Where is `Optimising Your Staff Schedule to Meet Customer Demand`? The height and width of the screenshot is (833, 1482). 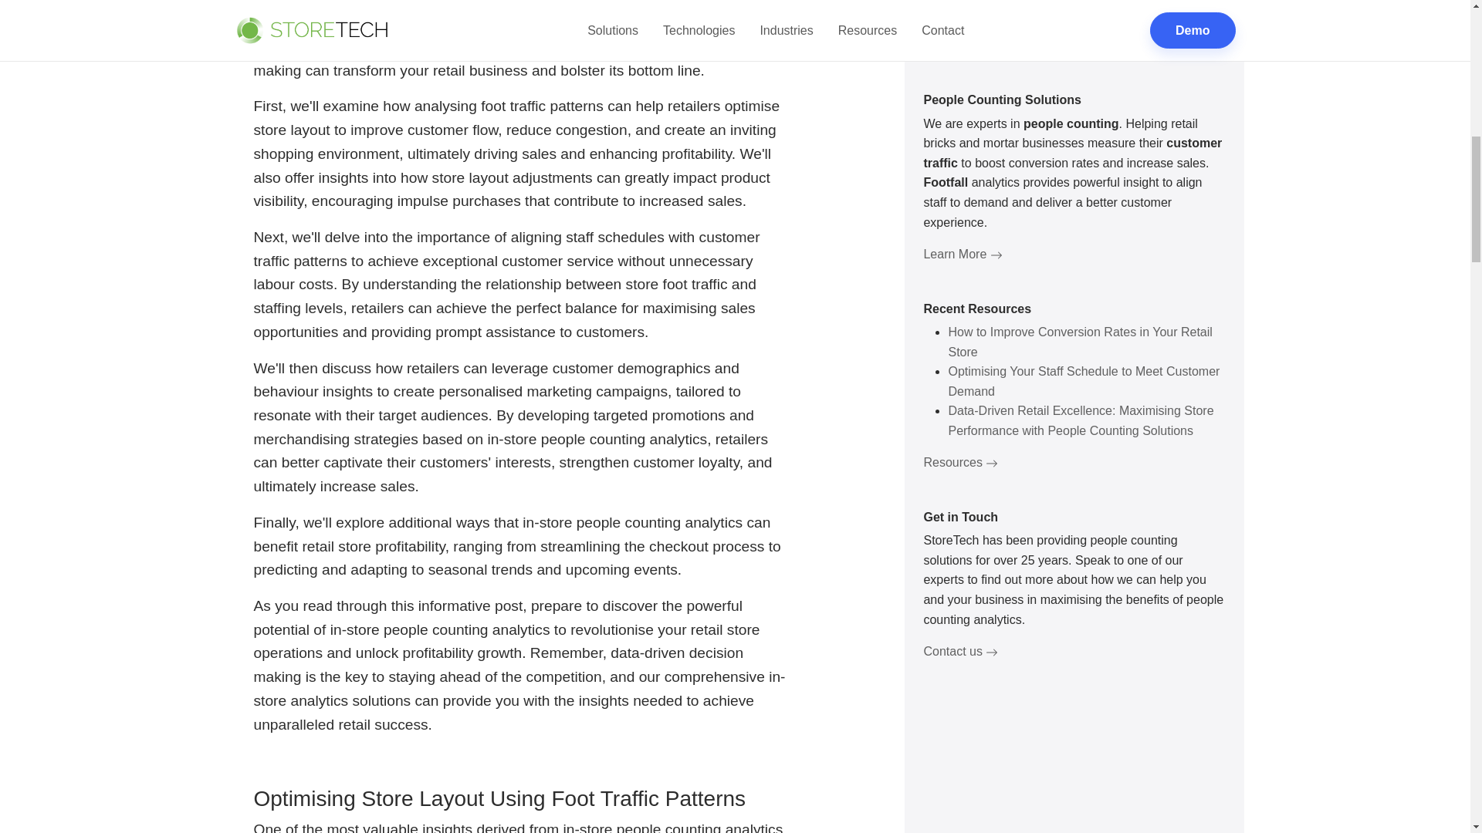 Optimising Your Staff Schedule to Meet Customer Demand is located at coordinates (1084, 20).